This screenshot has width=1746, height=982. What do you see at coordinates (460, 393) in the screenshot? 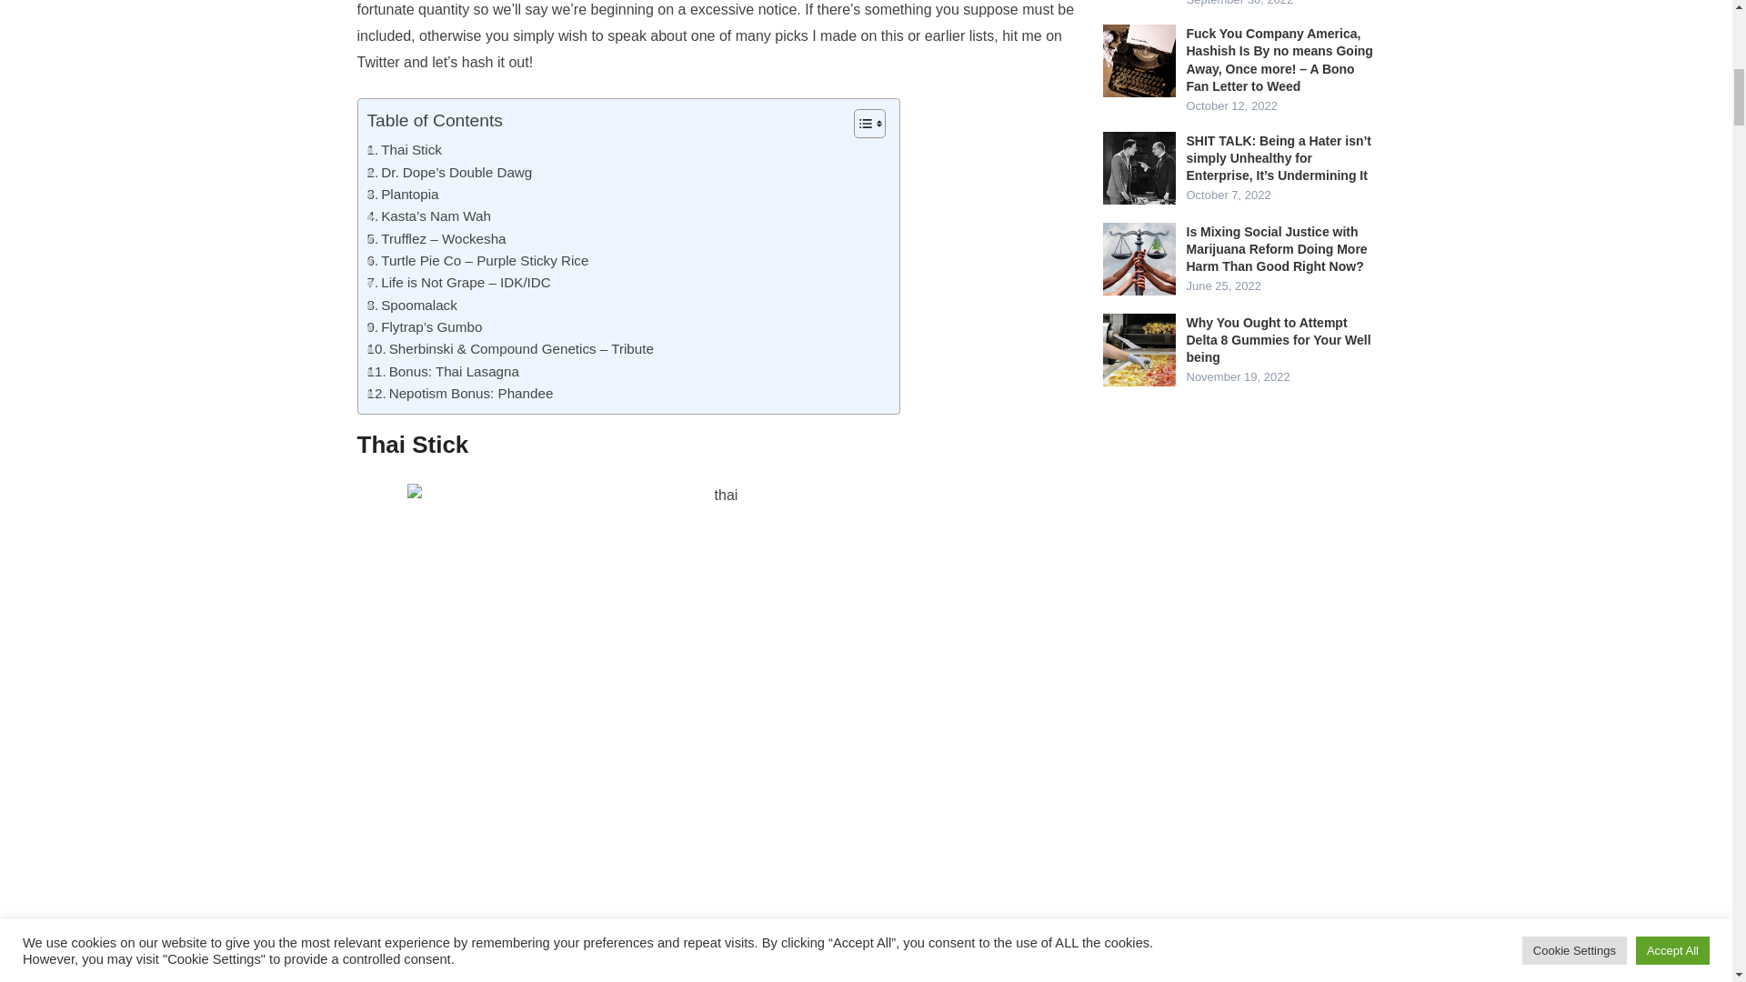
I see `Nepotism Bonus: Phandee` at bounding box center [460, 393].